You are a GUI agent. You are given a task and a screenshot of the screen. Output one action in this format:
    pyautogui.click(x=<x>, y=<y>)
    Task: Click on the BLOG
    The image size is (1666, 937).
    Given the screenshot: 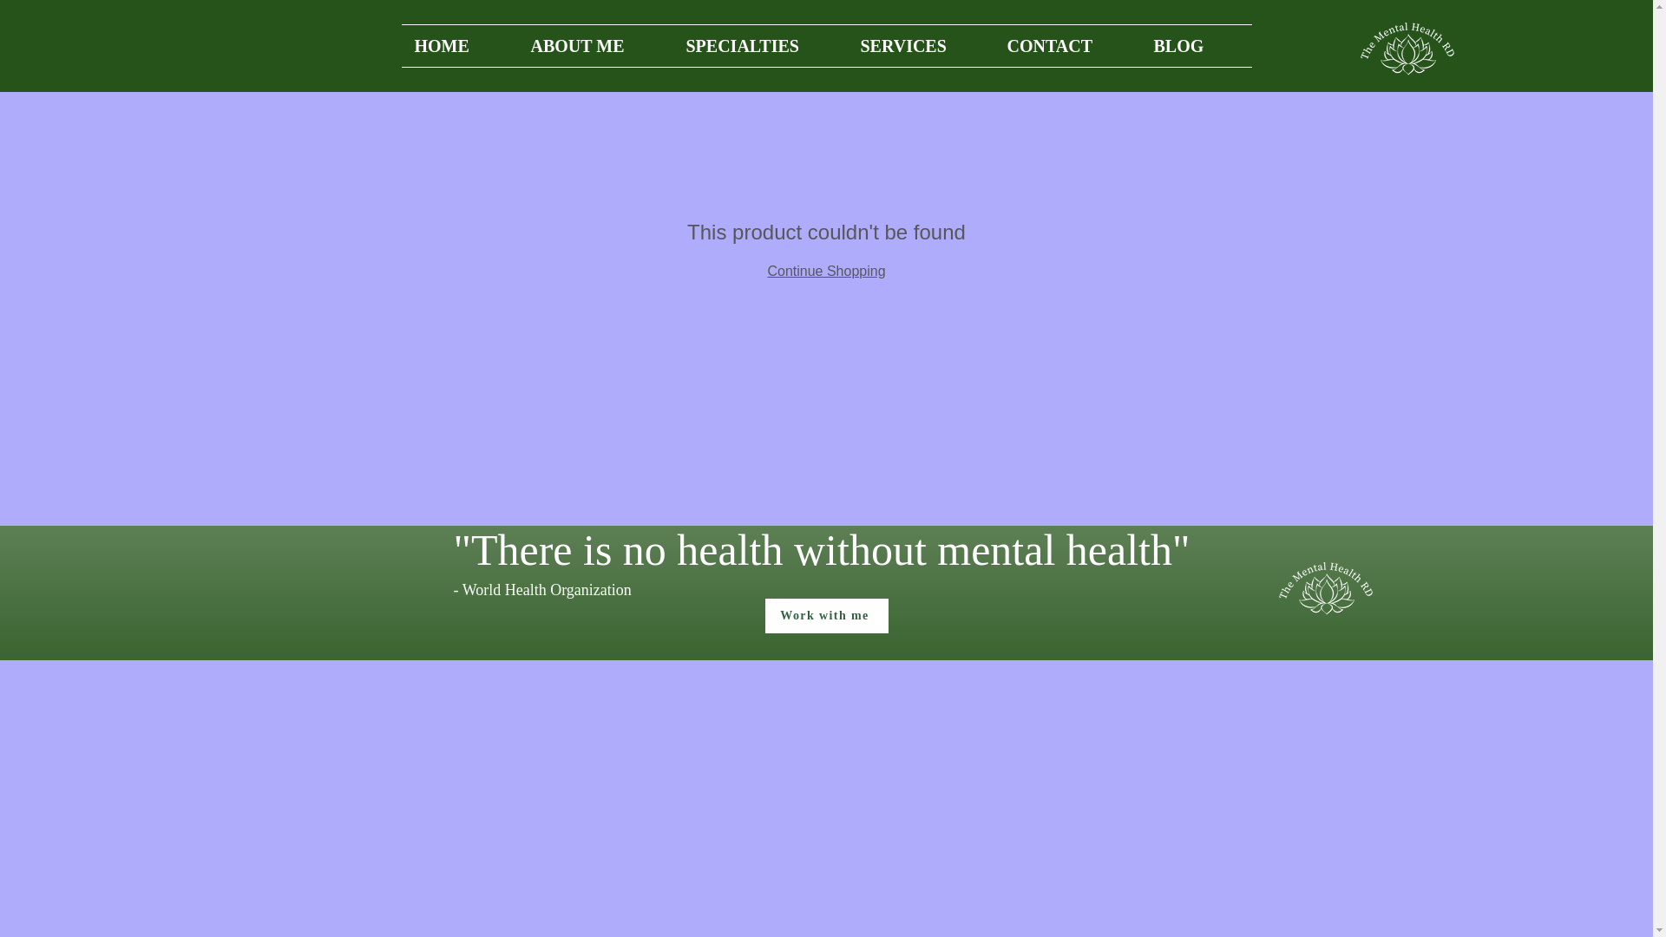 What is the action you would take?
    pyautogui.click(x=1195, y=45)
    